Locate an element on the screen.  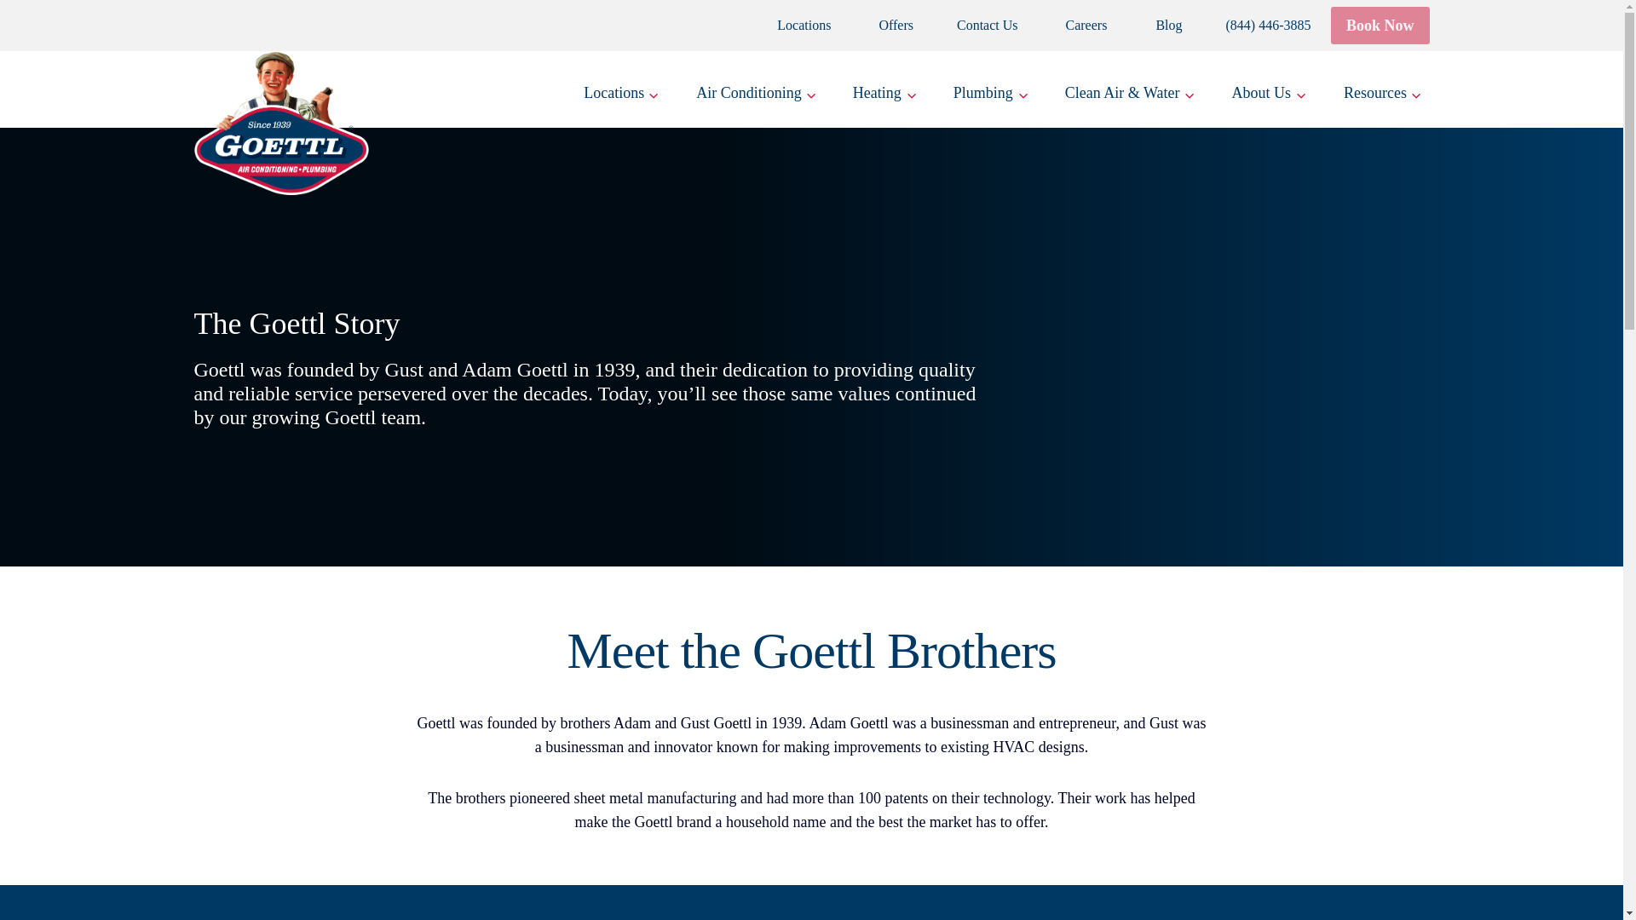
Book Now is located at coordinates (1380, 24).